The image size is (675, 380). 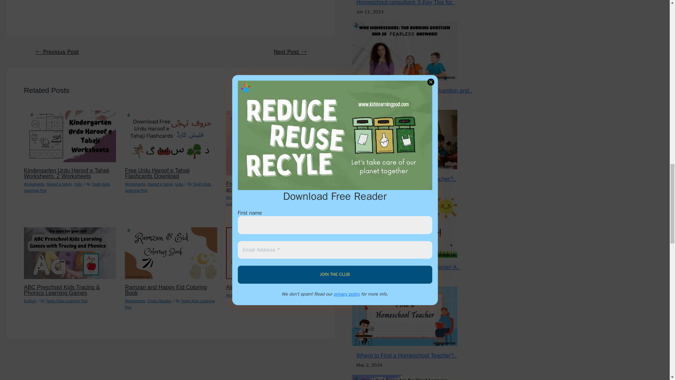 What do you see at coordinates (67, 187) in the screenshot?
I see `Team Kids Learning Pod` at bounding box center [67, 187].